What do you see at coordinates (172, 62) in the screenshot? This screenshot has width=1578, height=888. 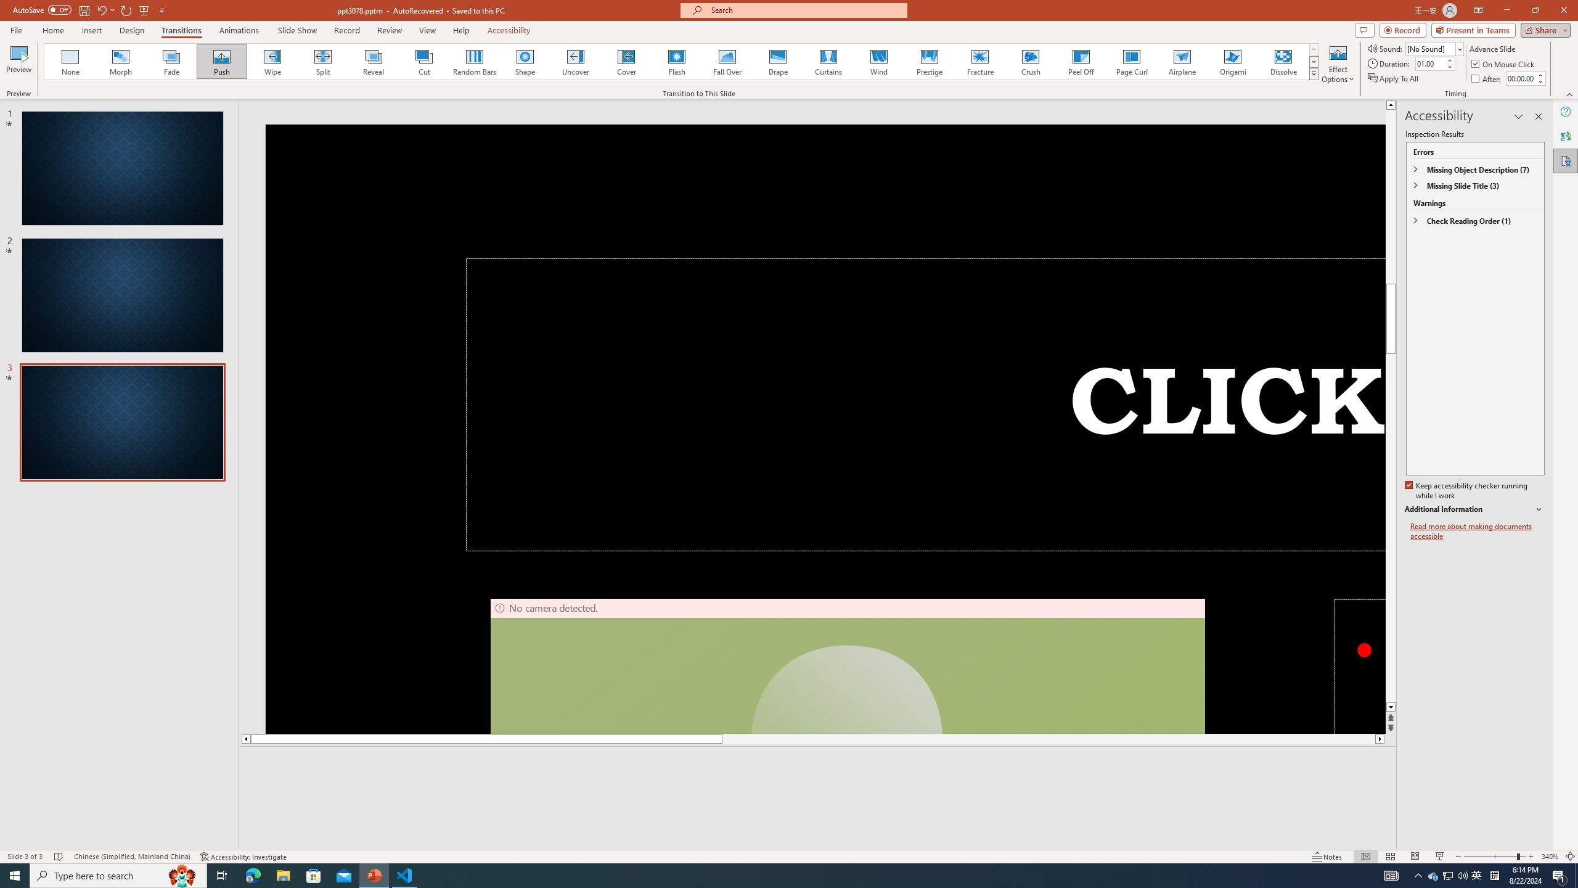 I see `Fade` at bounding box center [172, 62].